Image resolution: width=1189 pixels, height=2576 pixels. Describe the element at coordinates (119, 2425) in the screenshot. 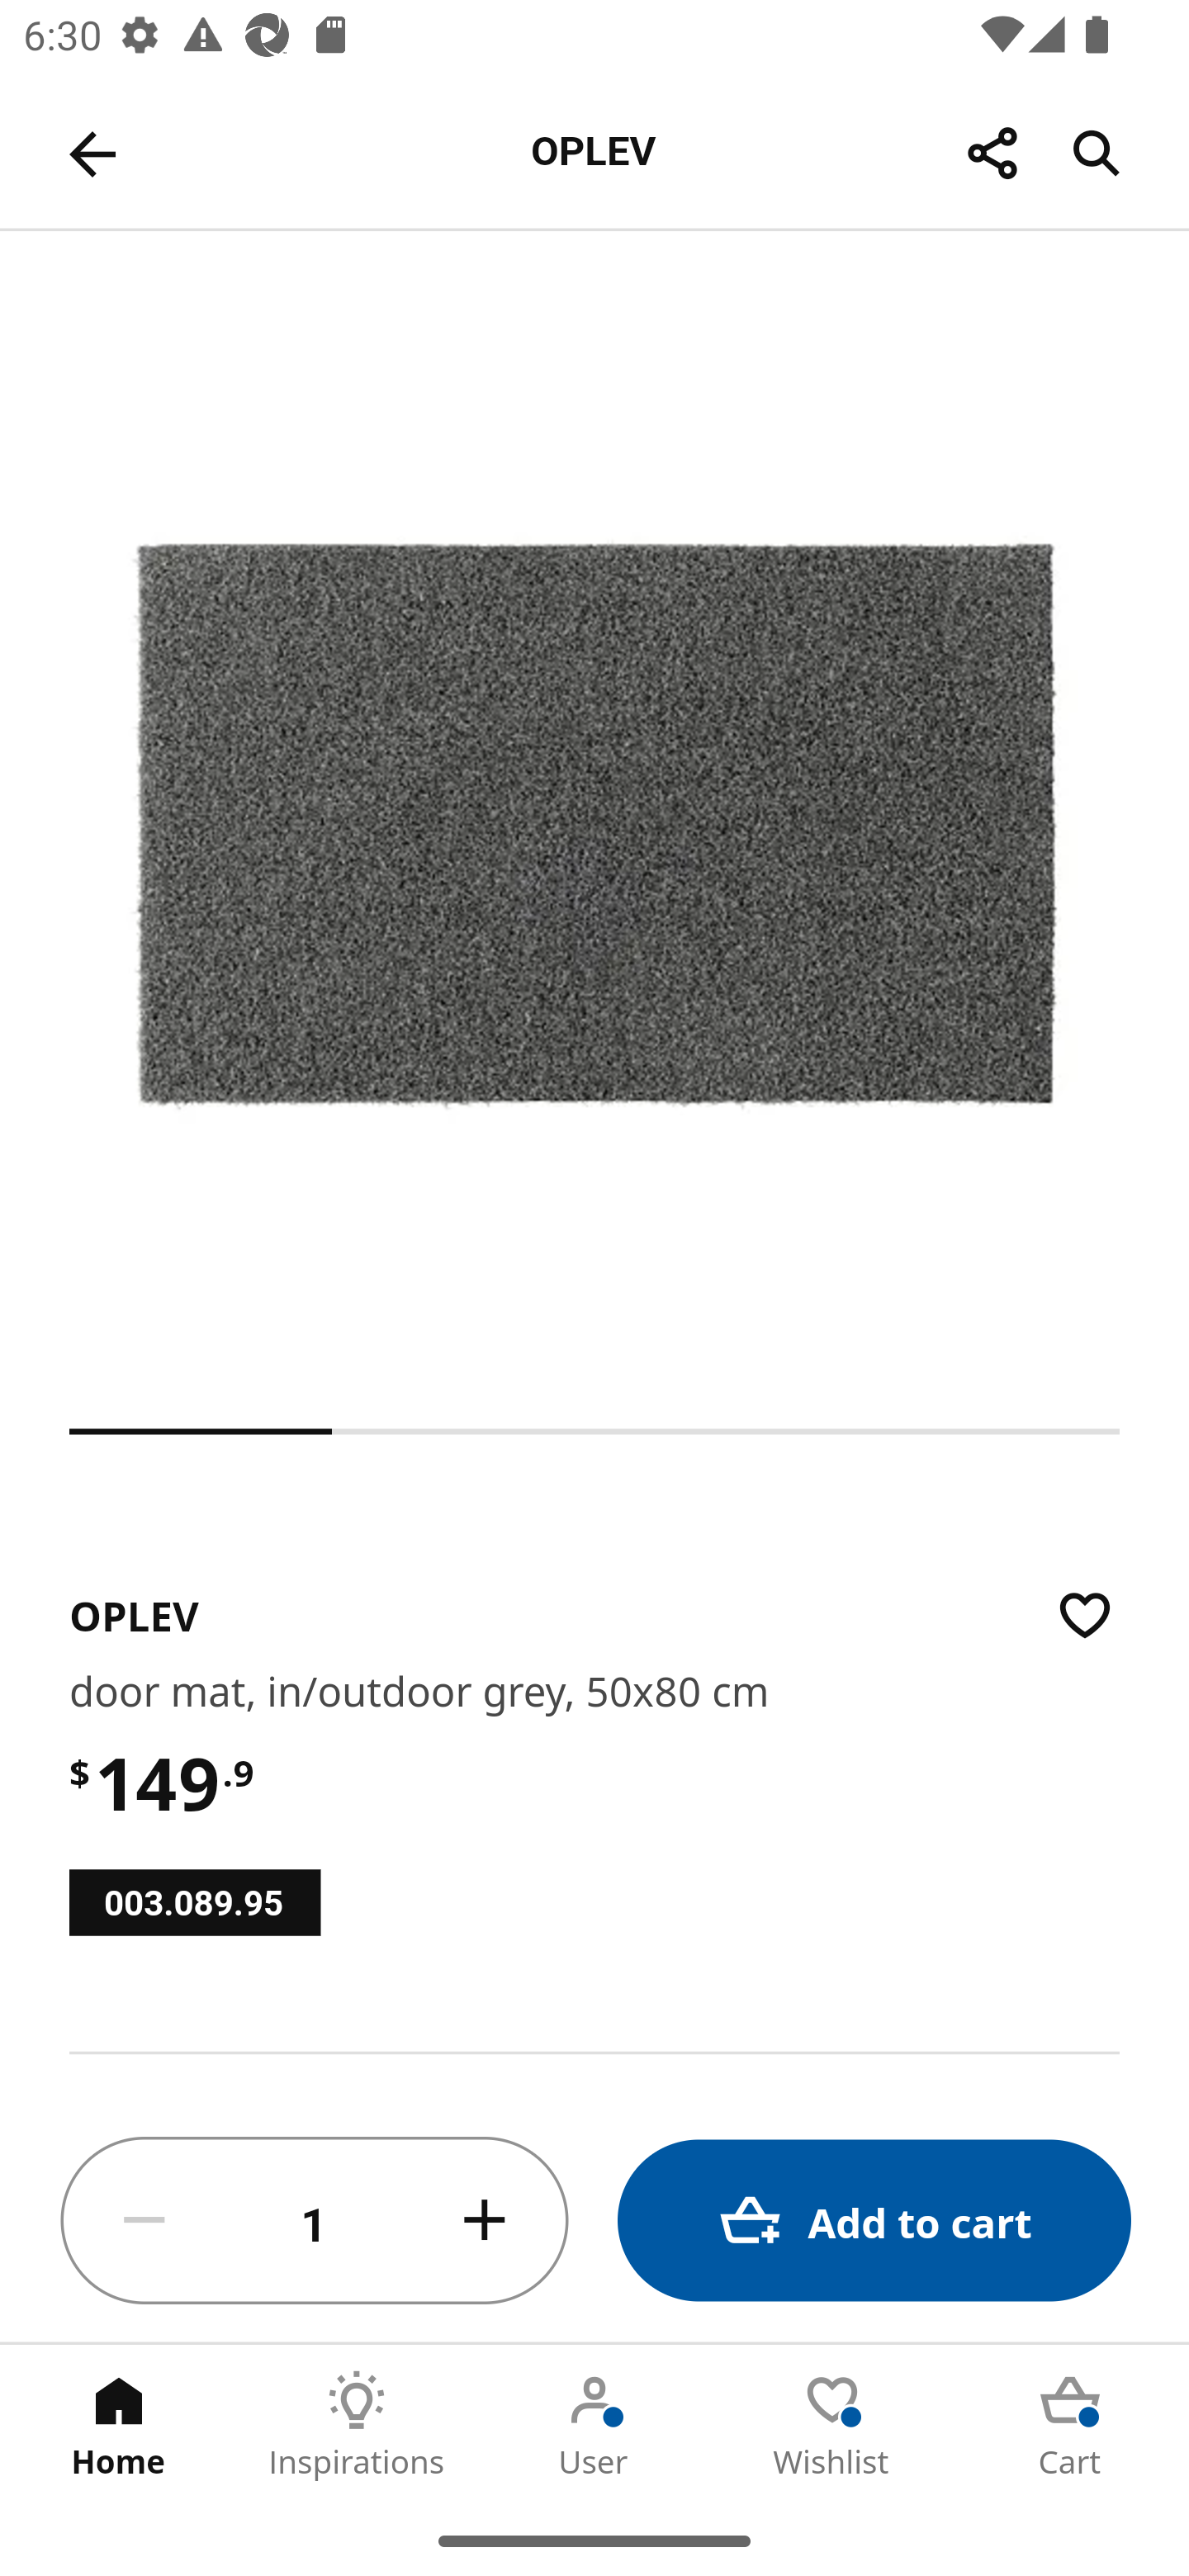

I see `Home
Tab 1 of 5` at that location.